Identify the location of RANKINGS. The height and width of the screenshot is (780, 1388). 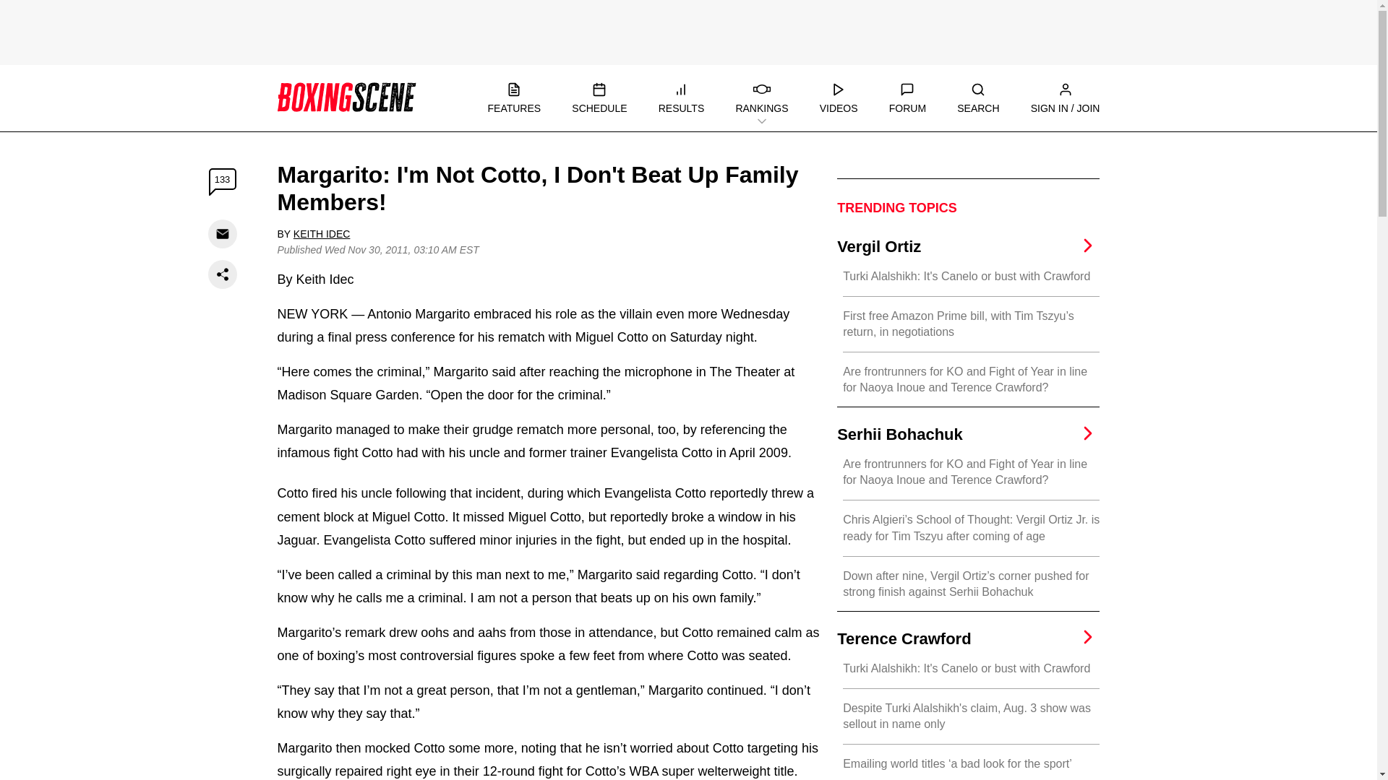
(762, 98).